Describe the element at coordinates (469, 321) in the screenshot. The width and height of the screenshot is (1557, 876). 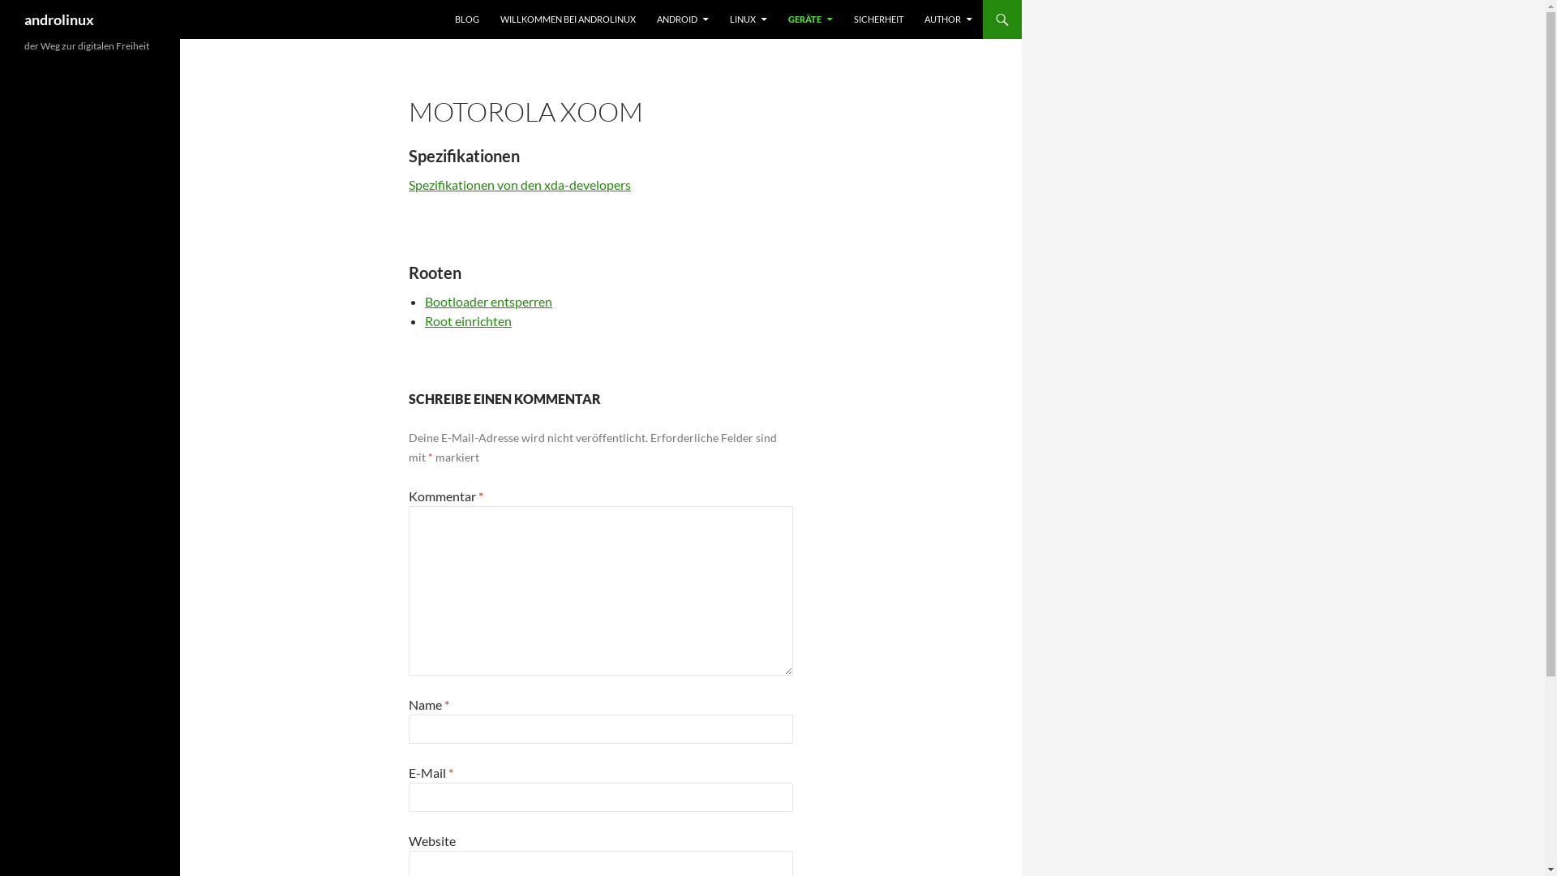
I see `Root einrichten` at that location.